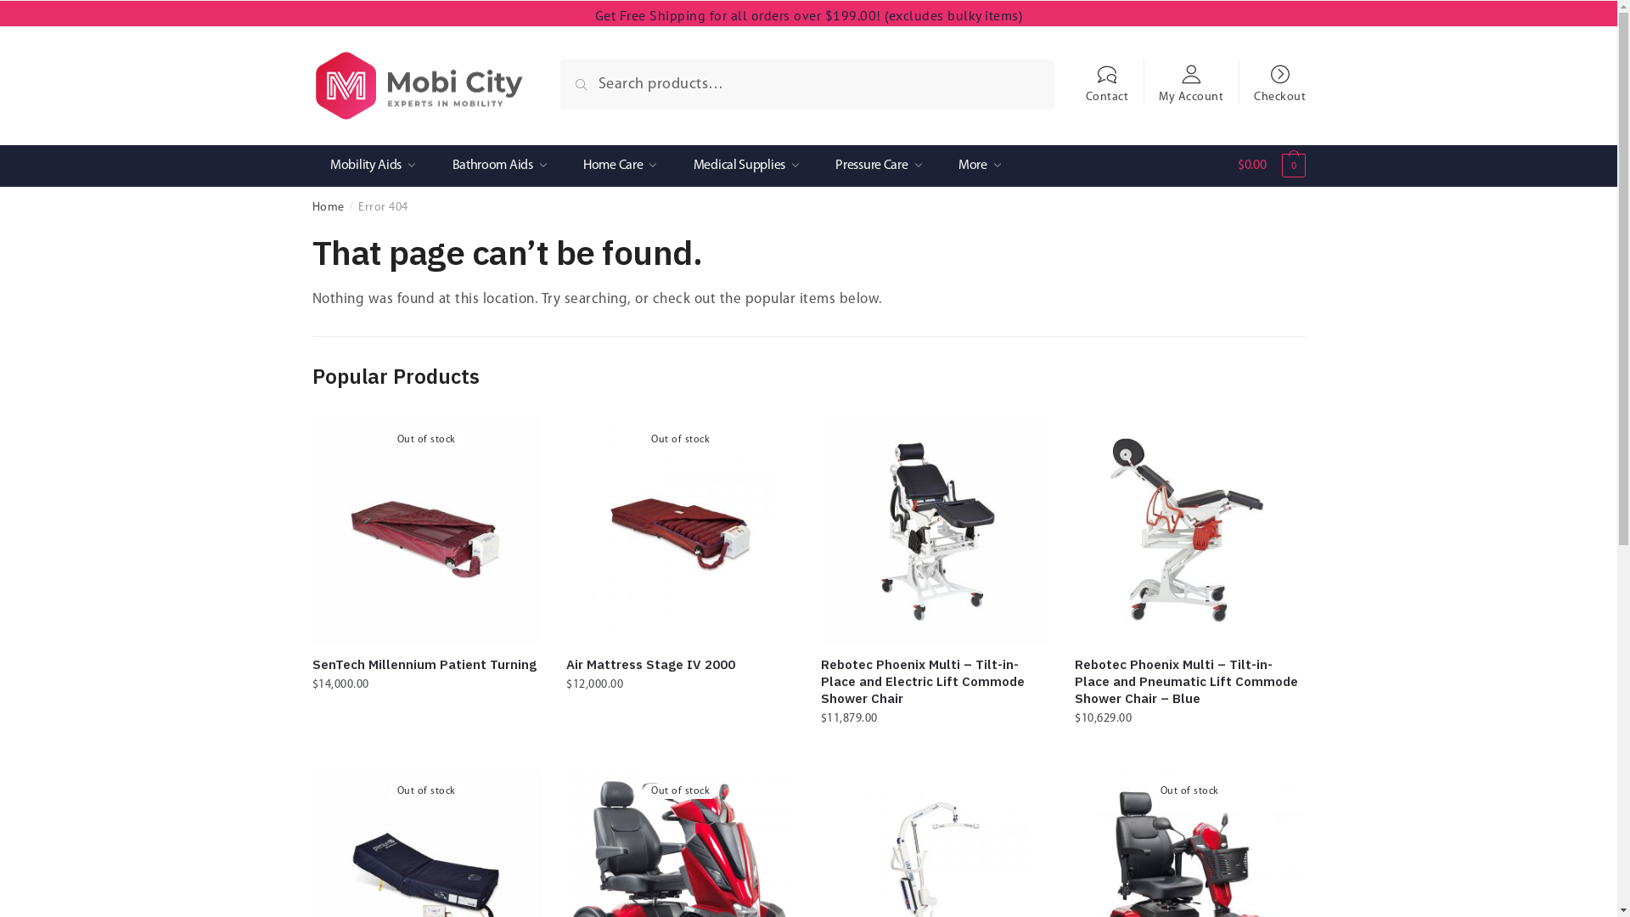 The height and width of the screenshot is (917, 1630). What do you see at coordinates (980, 166) in the screenshot?
I see `More` at bounding box center [980, 166].